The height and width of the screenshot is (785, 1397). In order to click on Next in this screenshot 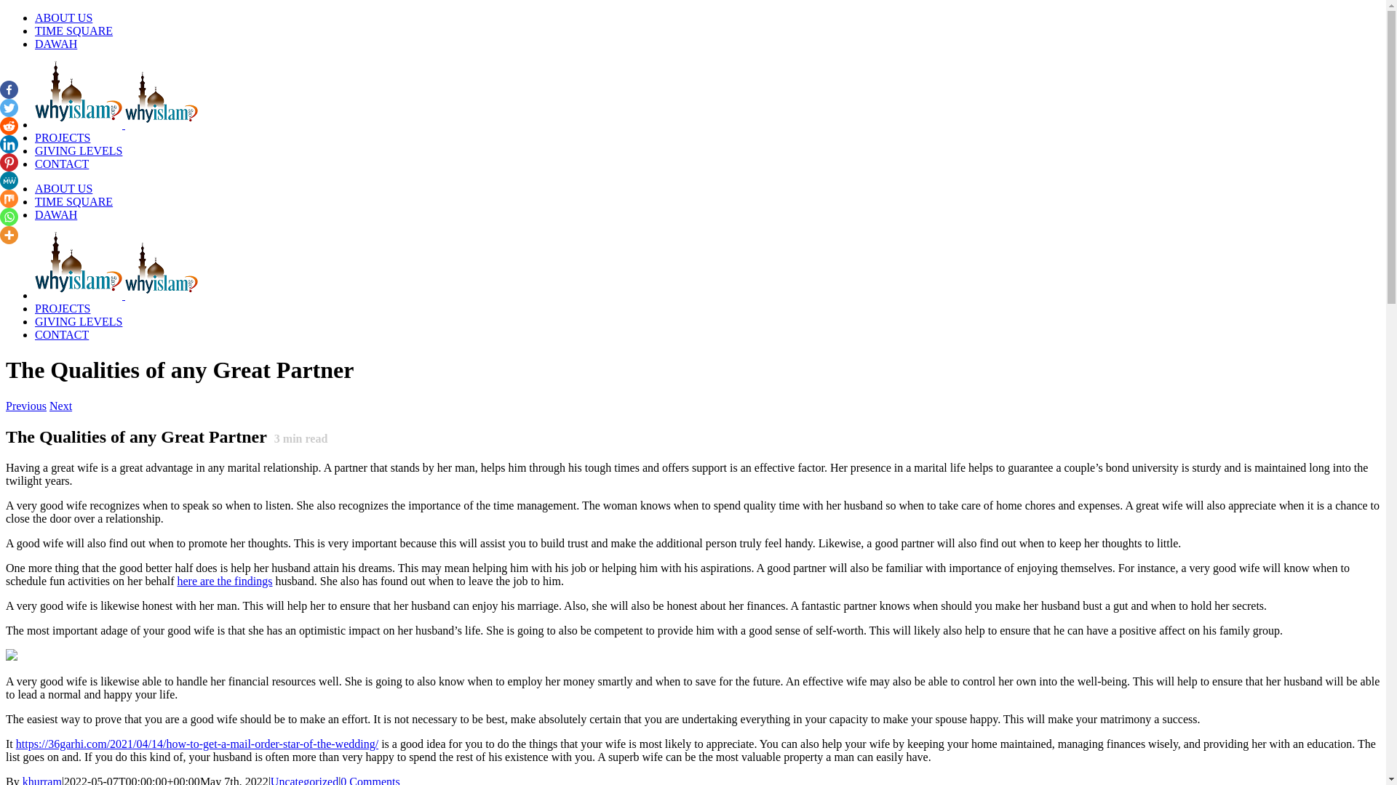, I will do `click(60, 406)`.